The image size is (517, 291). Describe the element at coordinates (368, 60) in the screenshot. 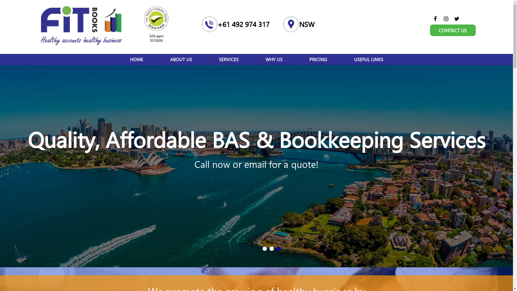

I see `USEFUL LINKS` at that location.